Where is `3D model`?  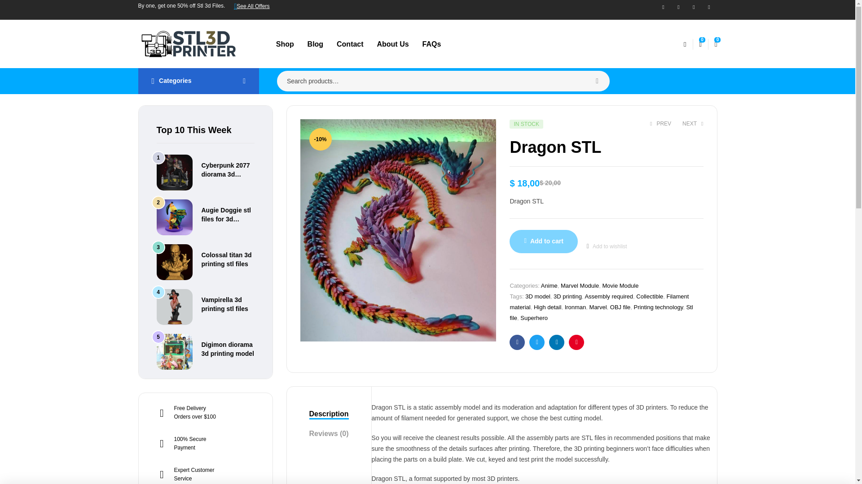 3D model is located at coordinates (538, 296).